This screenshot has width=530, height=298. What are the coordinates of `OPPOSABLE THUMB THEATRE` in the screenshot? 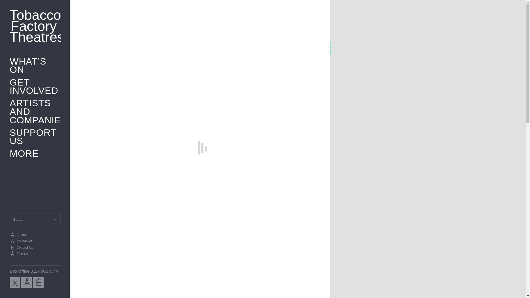 It's located at (119, 138).